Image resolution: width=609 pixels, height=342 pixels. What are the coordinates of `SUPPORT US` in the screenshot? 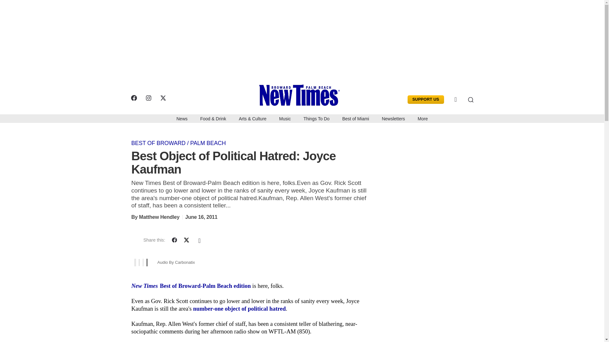 It's located at (426, 99).